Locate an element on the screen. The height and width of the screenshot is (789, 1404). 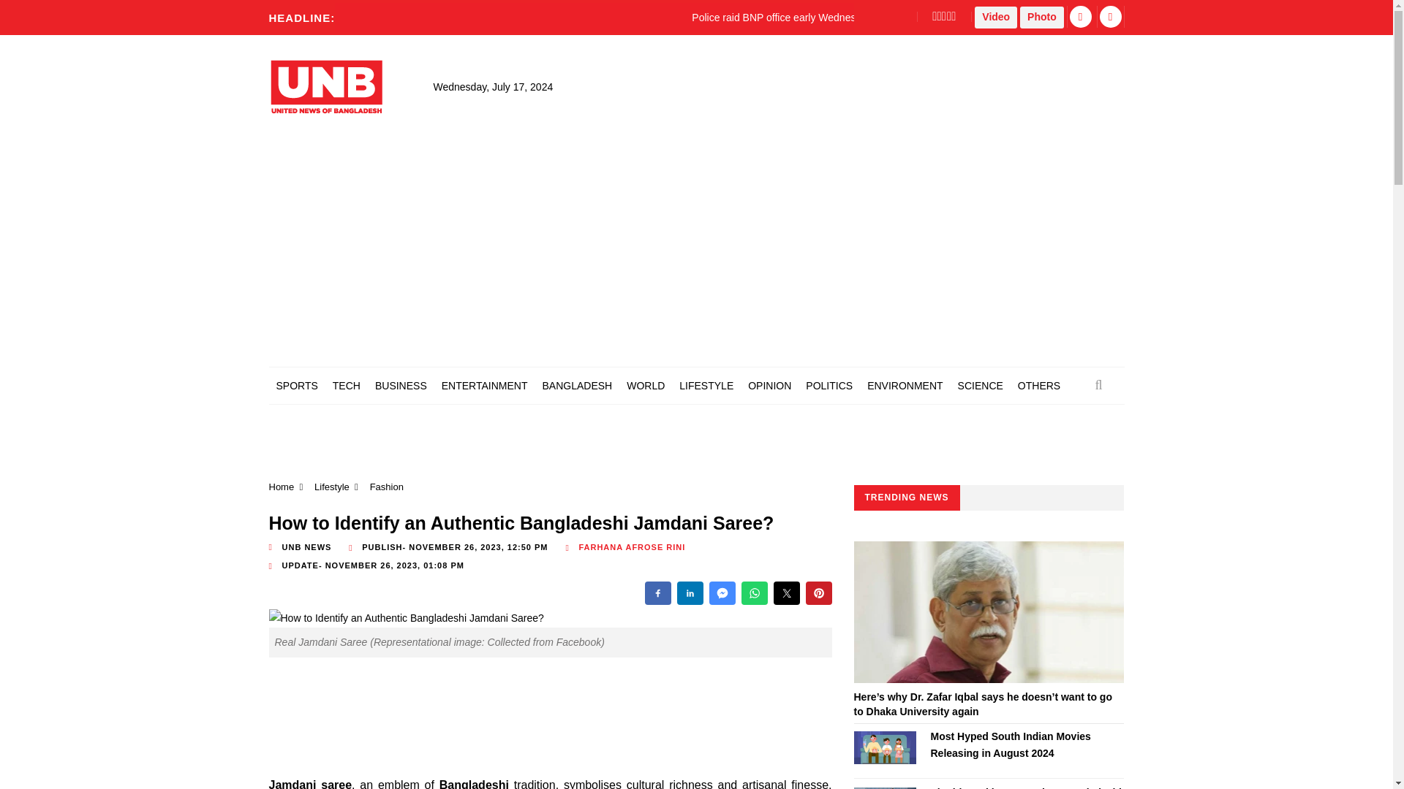
Advertisement is located at coordinates (532, 719).